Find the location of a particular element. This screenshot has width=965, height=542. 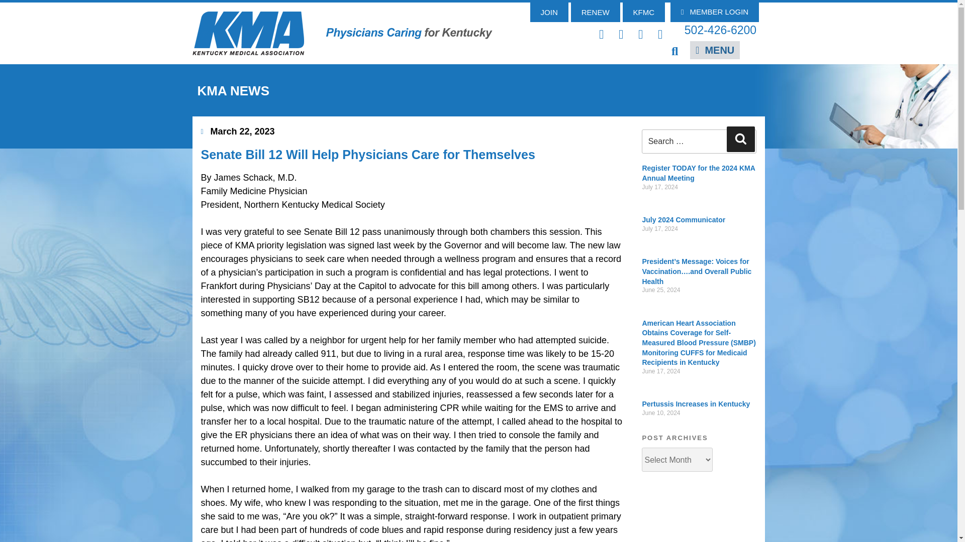

RENEW is located at coordinates (596, 12).